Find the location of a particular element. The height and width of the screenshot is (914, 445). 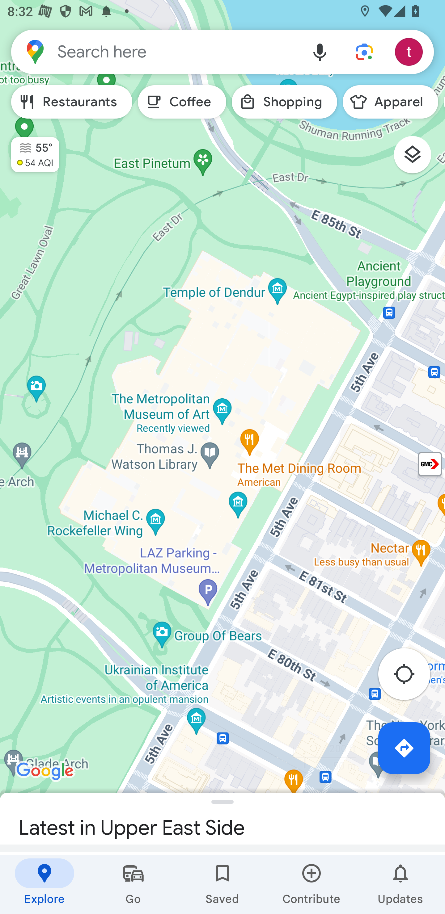

Lens in Maps is located at coordinates (364, 51).